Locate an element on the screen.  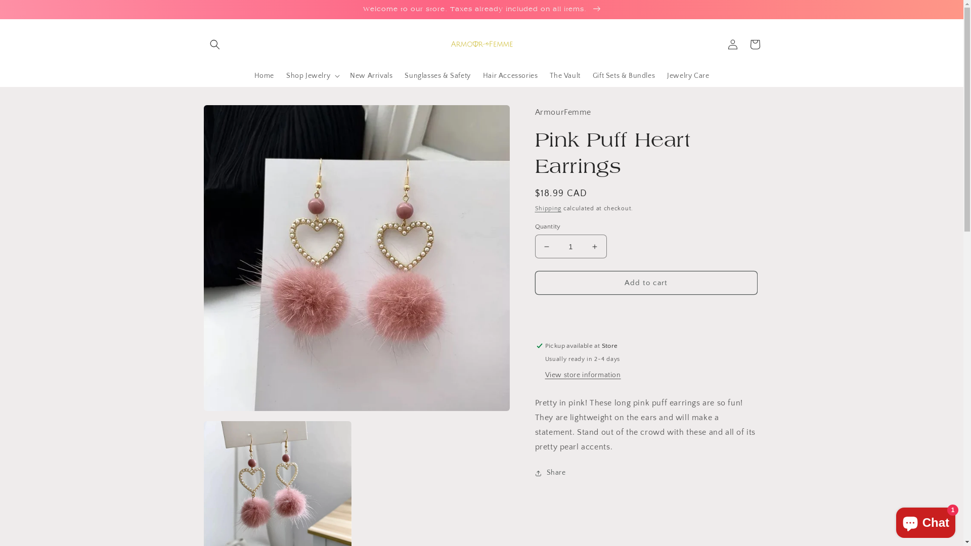
Decrease quantity for Pink Puff Heart Earrings is located at coordinates (546, 247).